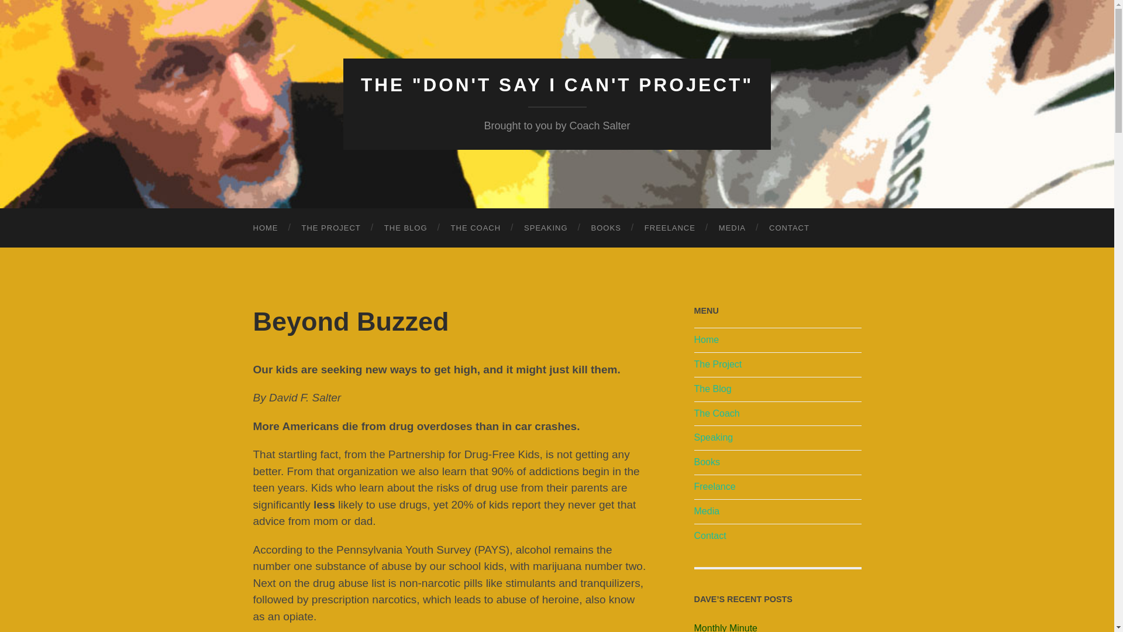  I want to click on THE "DON'T SAY I CAN'T PROJECT", so click(557, 85).